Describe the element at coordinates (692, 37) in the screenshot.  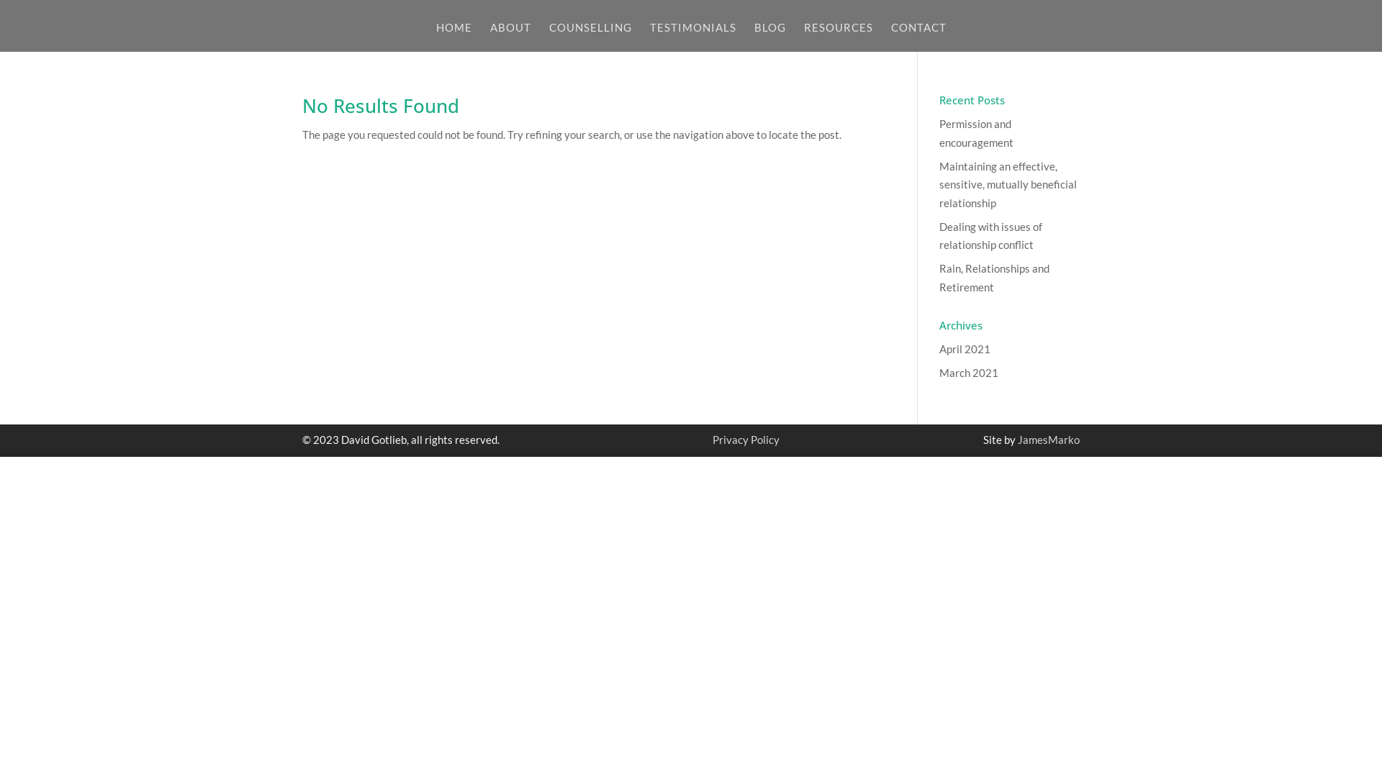
I see `TESTIMONIALS` at that location.